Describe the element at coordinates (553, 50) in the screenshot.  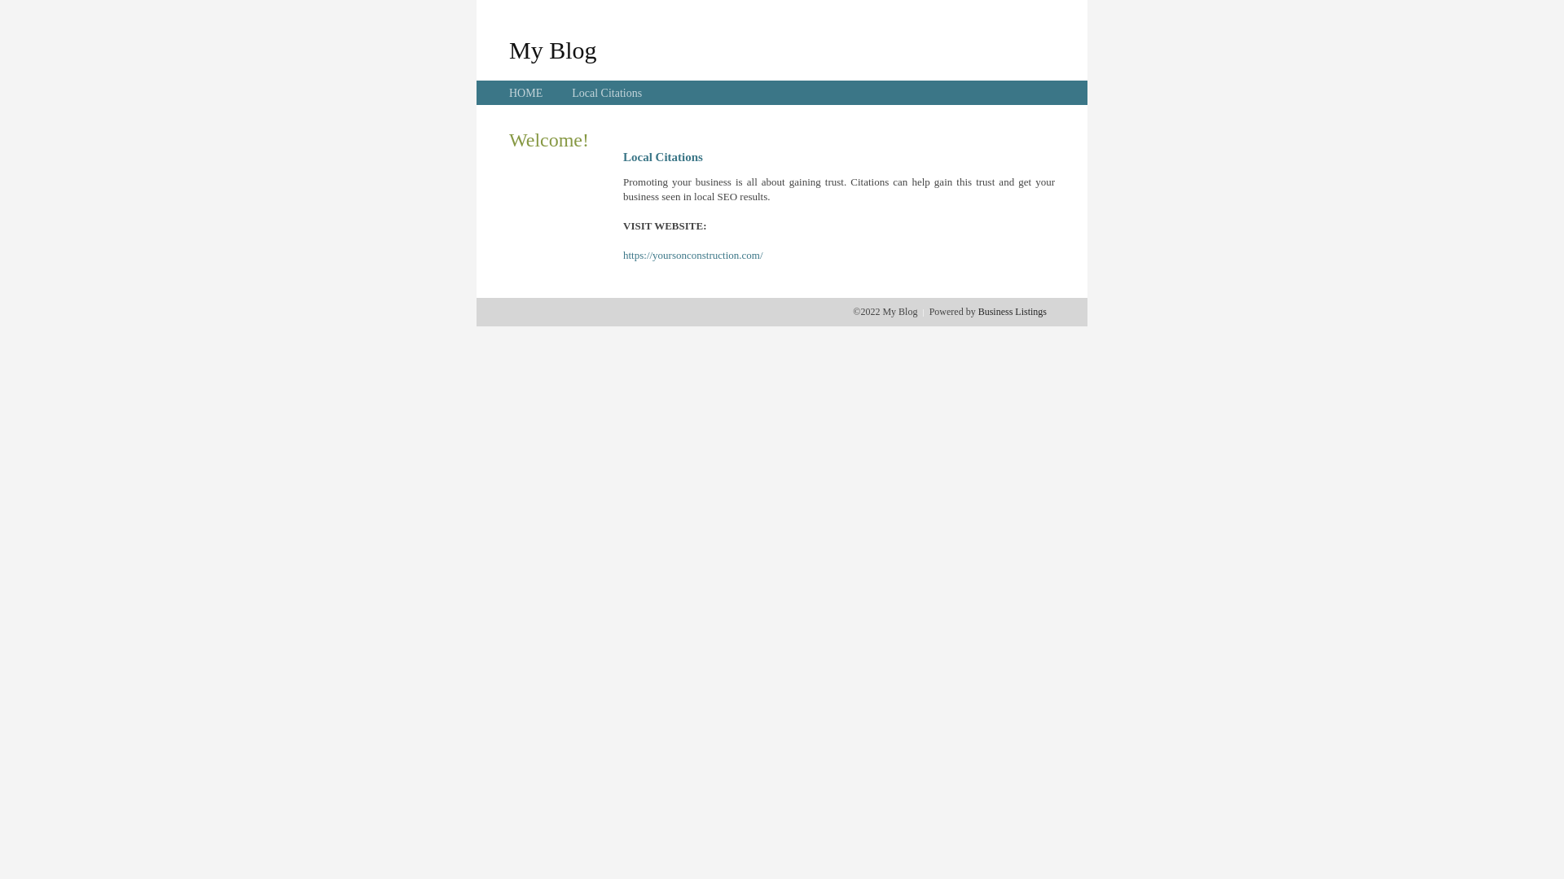
I see `My Blog` at that location.